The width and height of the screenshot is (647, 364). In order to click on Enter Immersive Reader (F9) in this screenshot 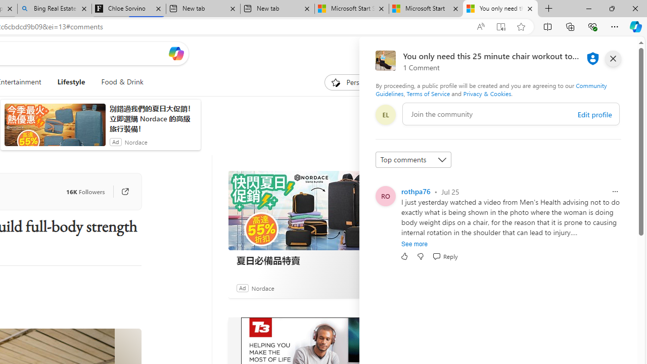, I will do `click(501, 27)`.